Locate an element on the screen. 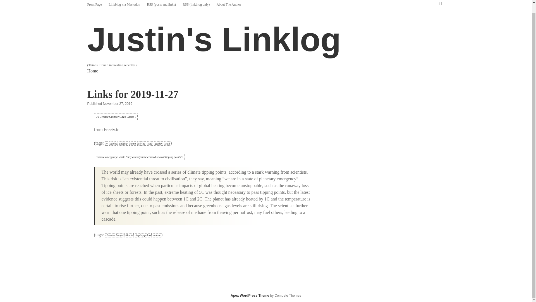 This screenshot has height=302, width=536. Justin's Linklog is located at coordinates (214, 39).